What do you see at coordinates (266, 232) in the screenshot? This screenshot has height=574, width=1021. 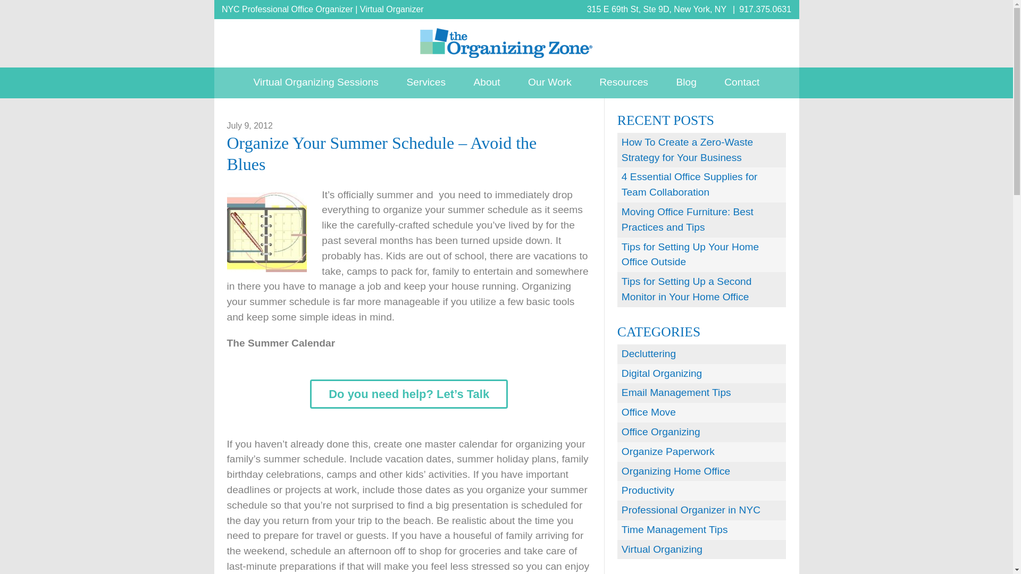 I see `Summer Schedule` at bounding box center [266, 232].